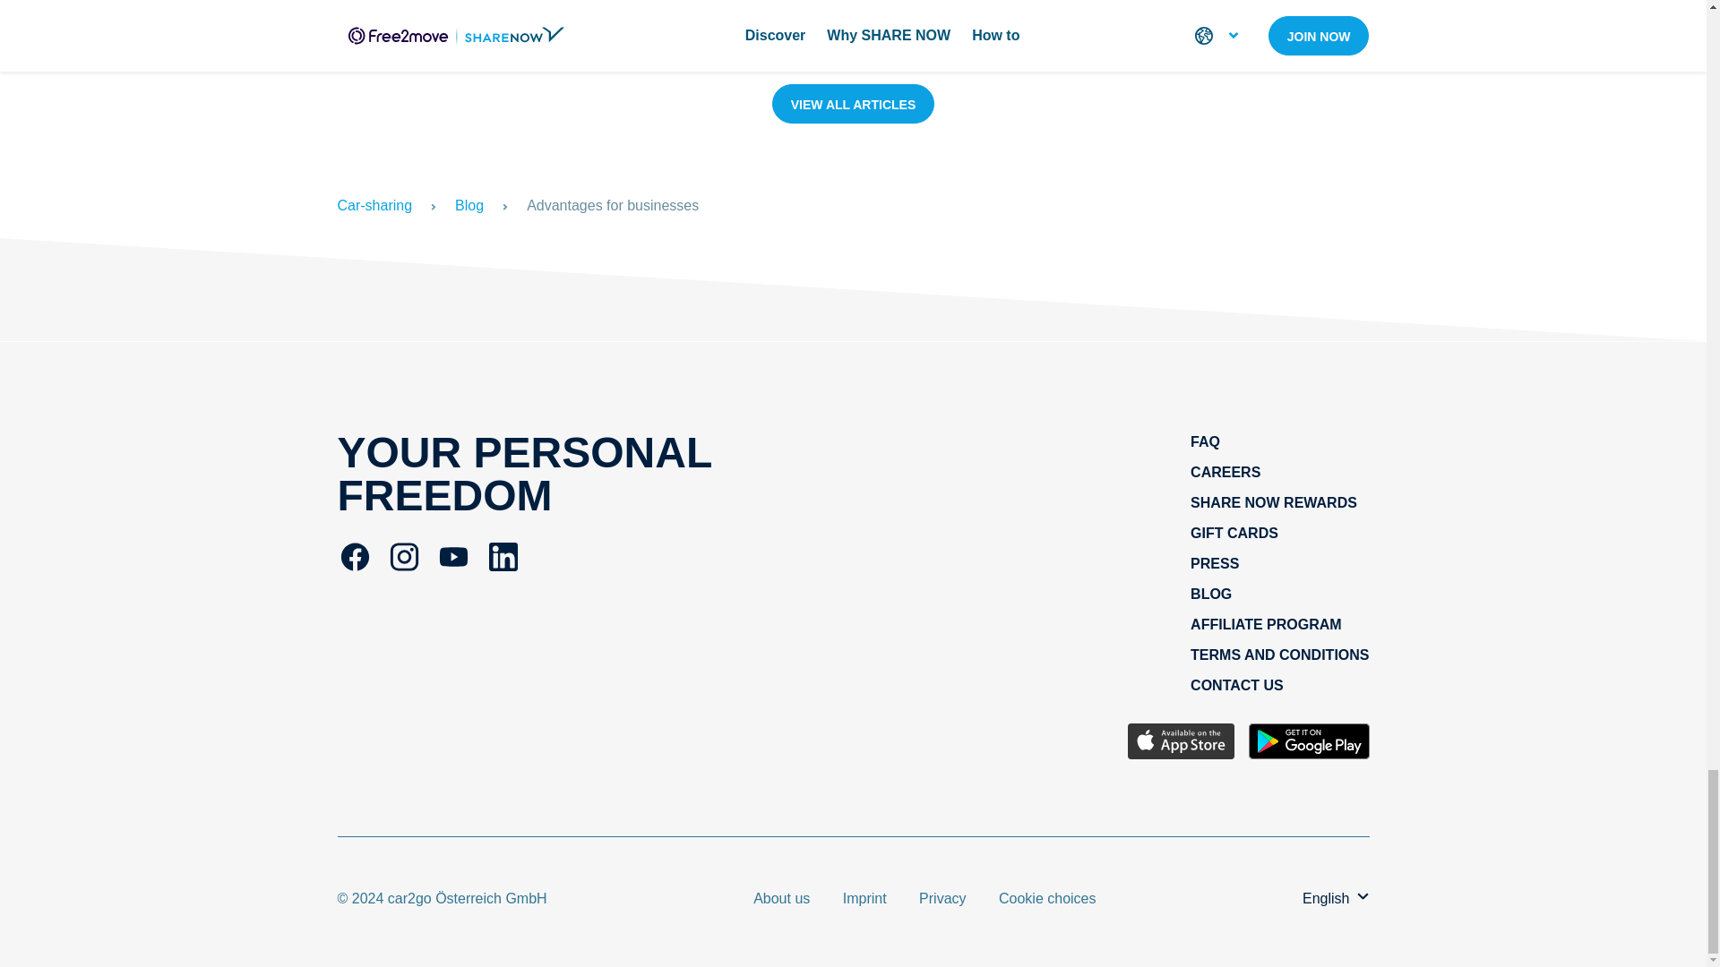 The image size is (1720, 967). I want to click on Apple App Store, so click(1181, 743).